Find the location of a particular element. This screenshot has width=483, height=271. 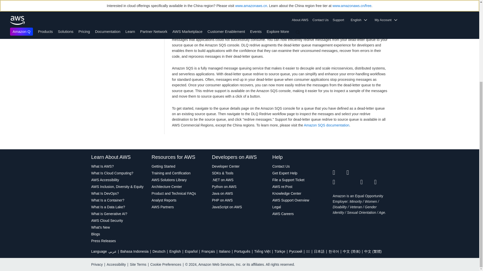

Instagram is located at coordinates (381, 173).